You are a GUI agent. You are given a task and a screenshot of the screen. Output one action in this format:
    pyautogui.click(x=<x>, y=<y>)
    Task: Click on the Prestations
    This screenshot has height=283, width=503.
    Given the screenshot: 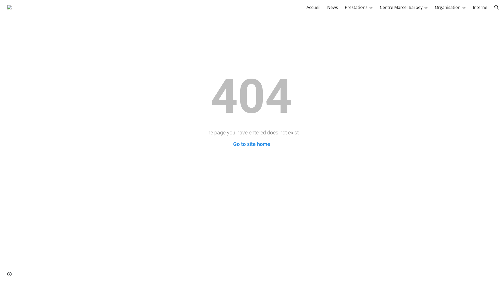 What is the action you would take?
    pyautogui.click(x=356, y=7)
    